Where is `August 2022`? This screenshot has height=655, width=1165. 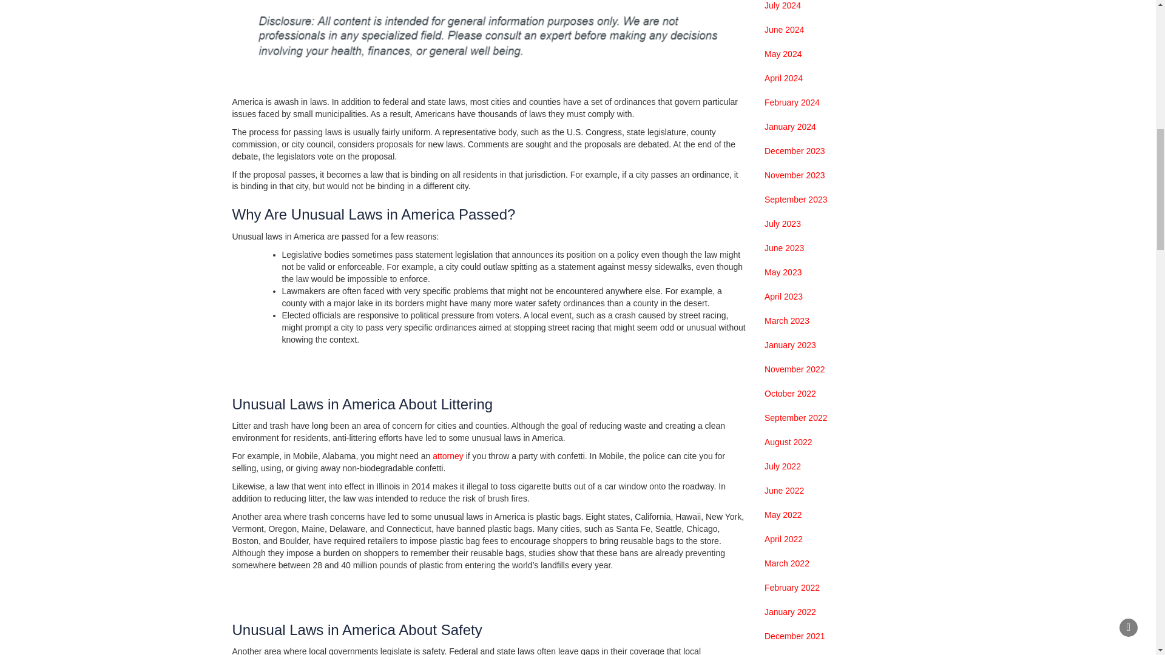
August 2022 is located at coordinates (788, 443).